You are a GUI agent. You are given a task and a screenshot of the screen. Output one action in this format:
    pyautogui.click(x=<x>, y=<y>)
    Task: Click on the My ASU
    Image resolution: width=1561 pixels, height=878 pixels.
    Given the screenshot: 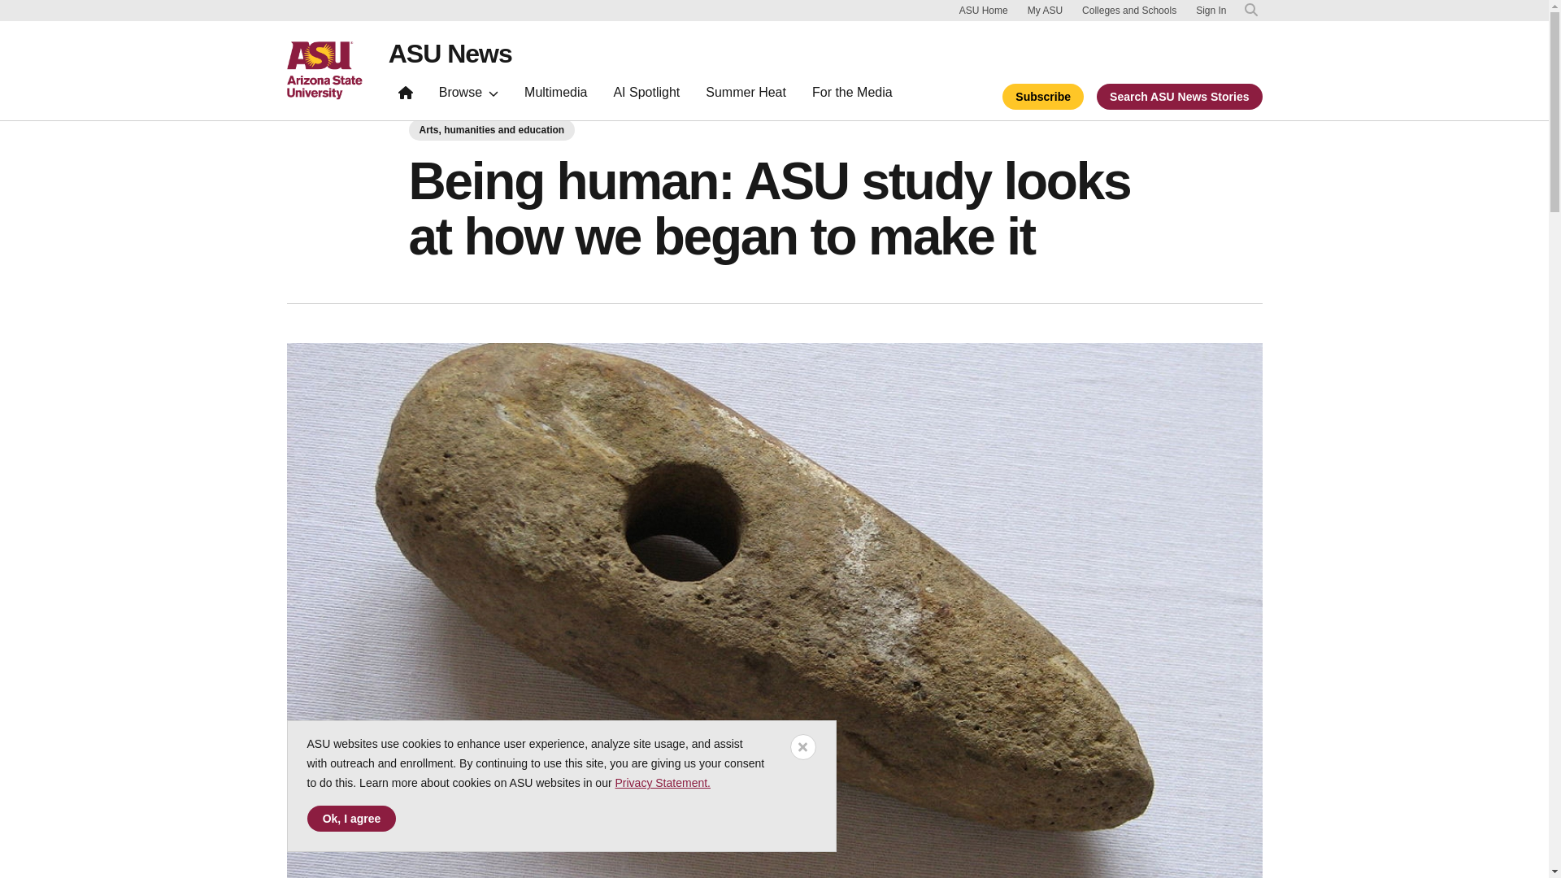 What is the action you would take?
    pyautogui.click(x=1045, y=10)
    